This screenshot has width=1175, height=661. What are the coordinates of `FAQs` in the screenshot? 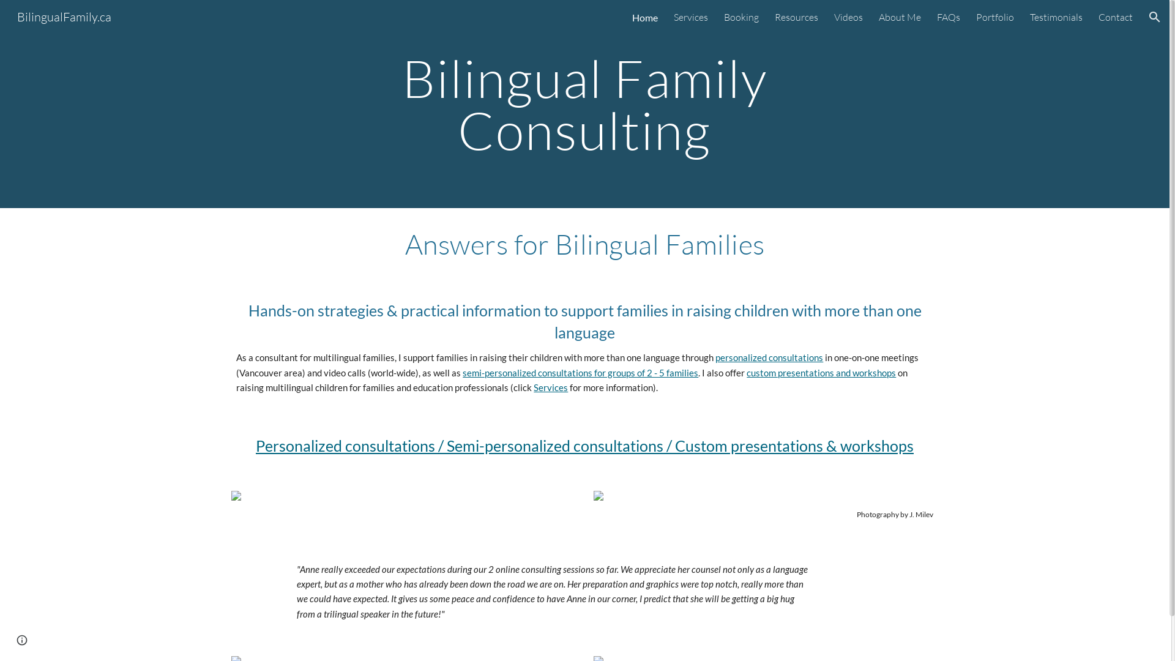 It's located at (949, 17).